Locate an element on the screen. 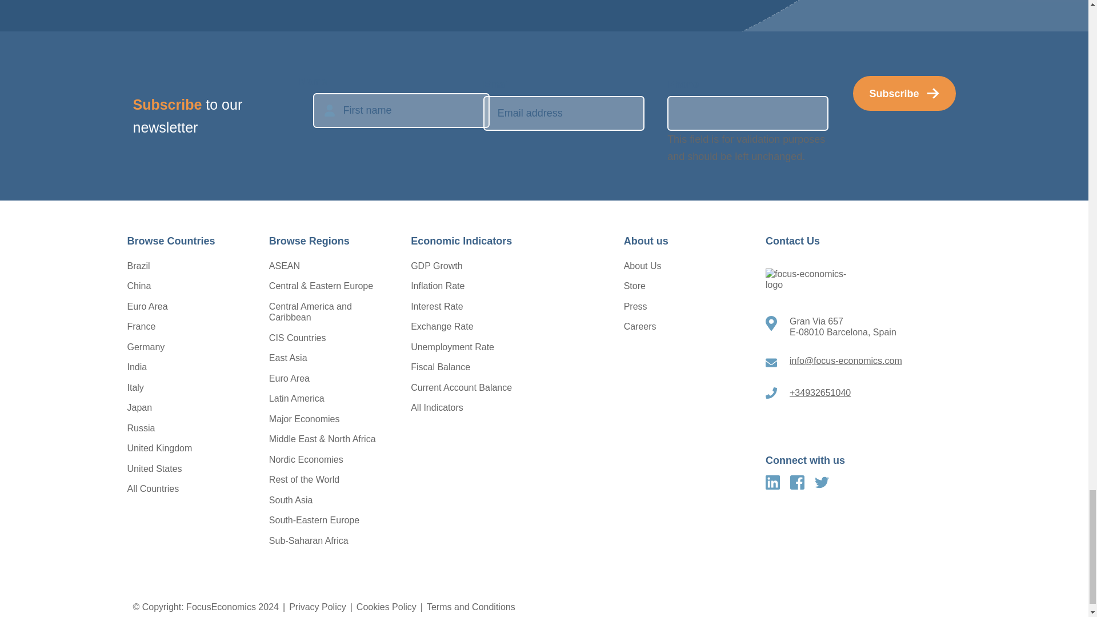 The image size is (1097, 617). Subscribe is located at coordinates (904, 94).